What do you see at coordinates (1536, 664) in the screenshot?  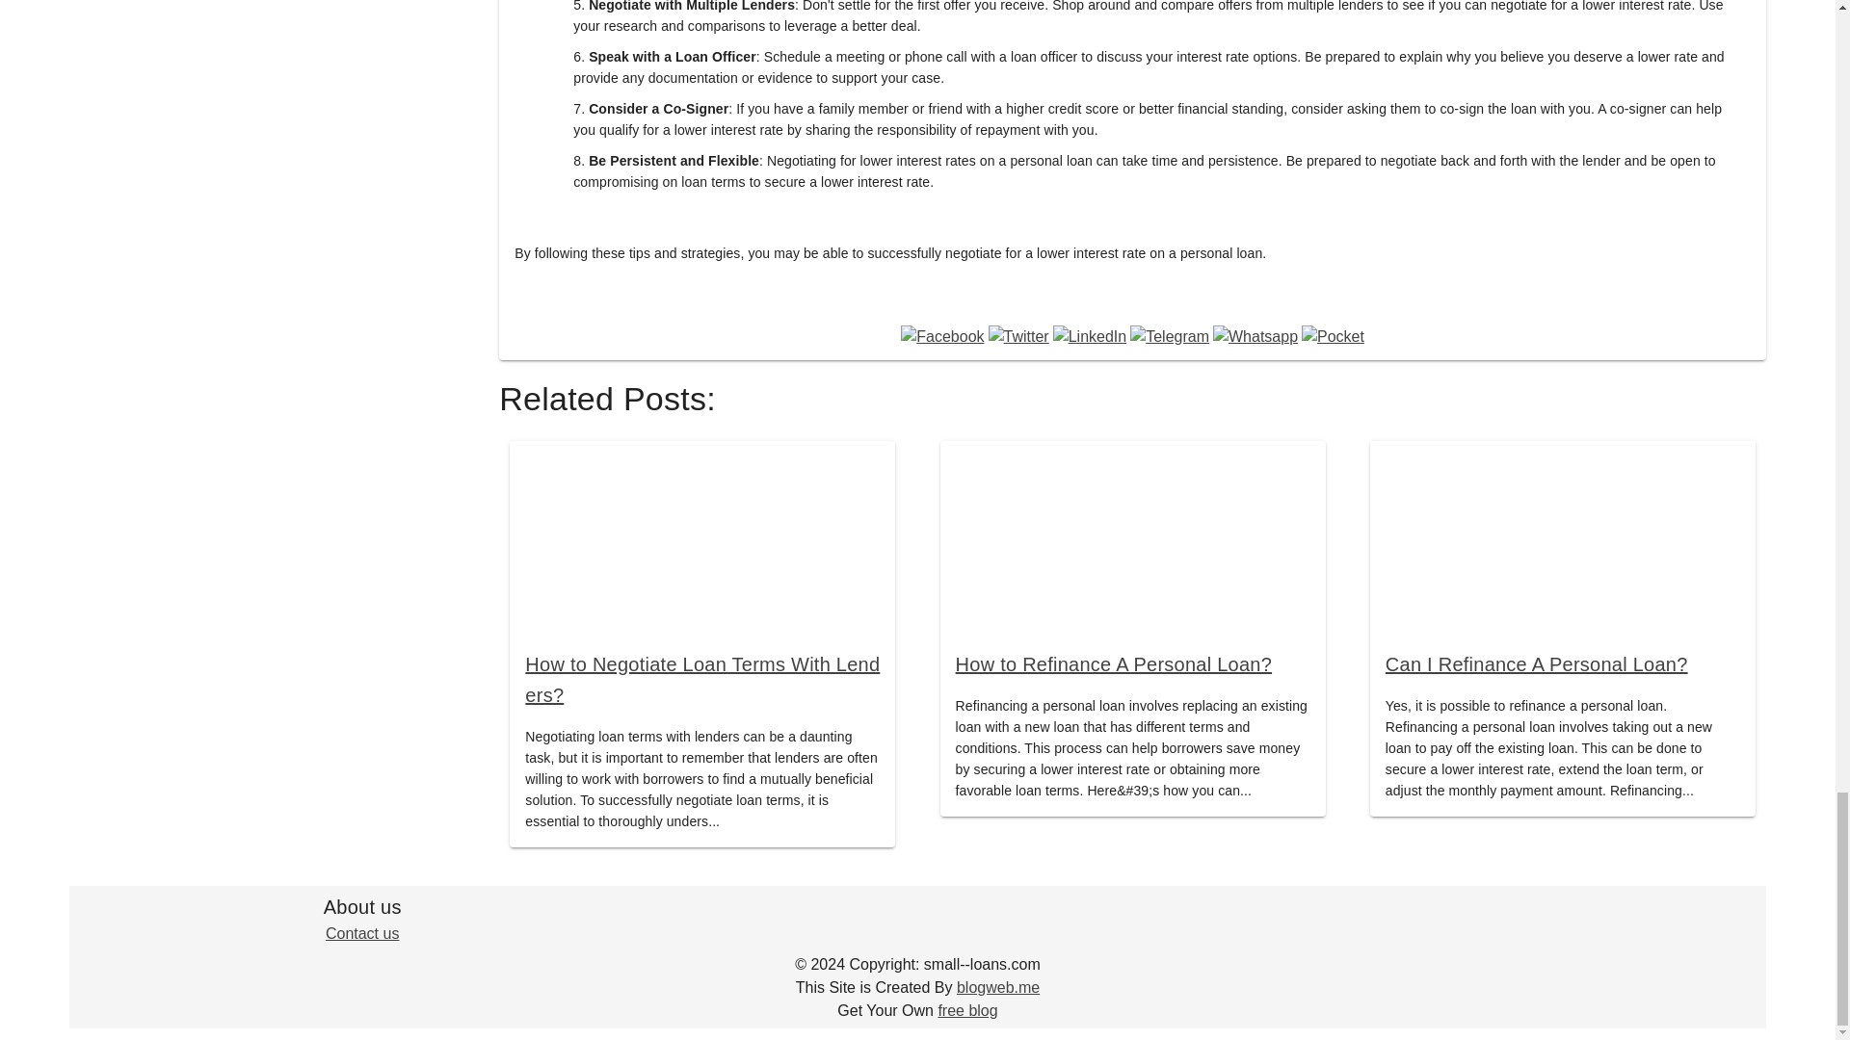 I see `Can I Refinance A Personal Loan?` at bounding box center [1536, 664].